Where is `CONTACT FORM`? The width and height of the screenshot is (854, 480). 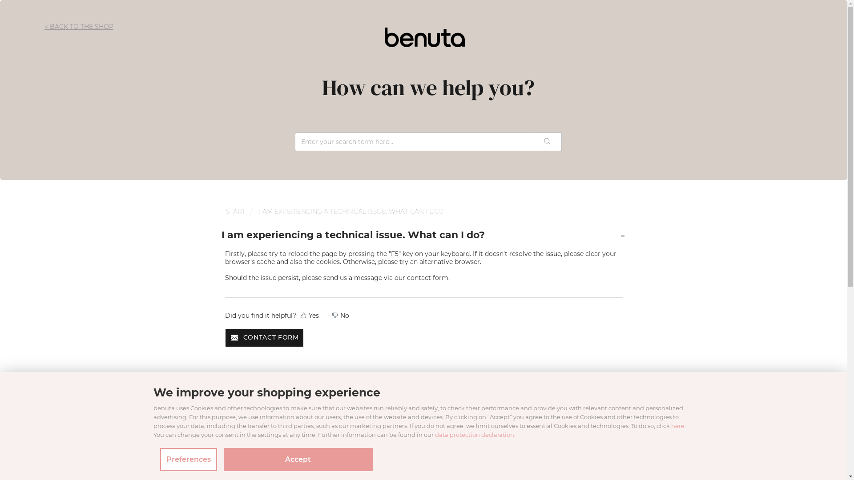 CONTACT FORM is located at coordinates (264, 338).